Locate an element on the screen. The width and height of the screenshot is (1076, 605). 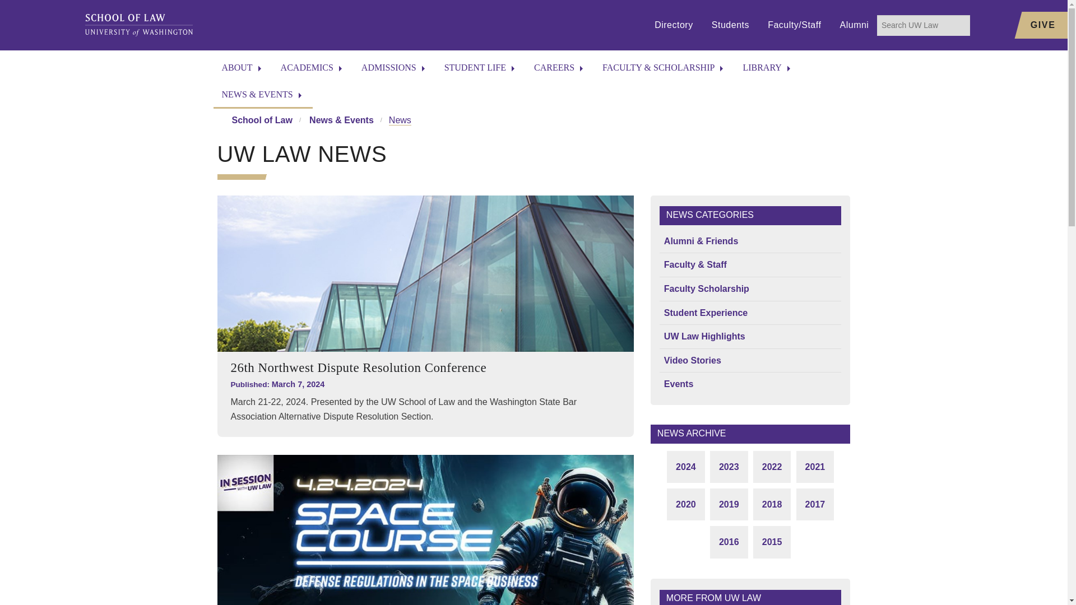
William H. Gates Hall is located at coordinates (242, 124).